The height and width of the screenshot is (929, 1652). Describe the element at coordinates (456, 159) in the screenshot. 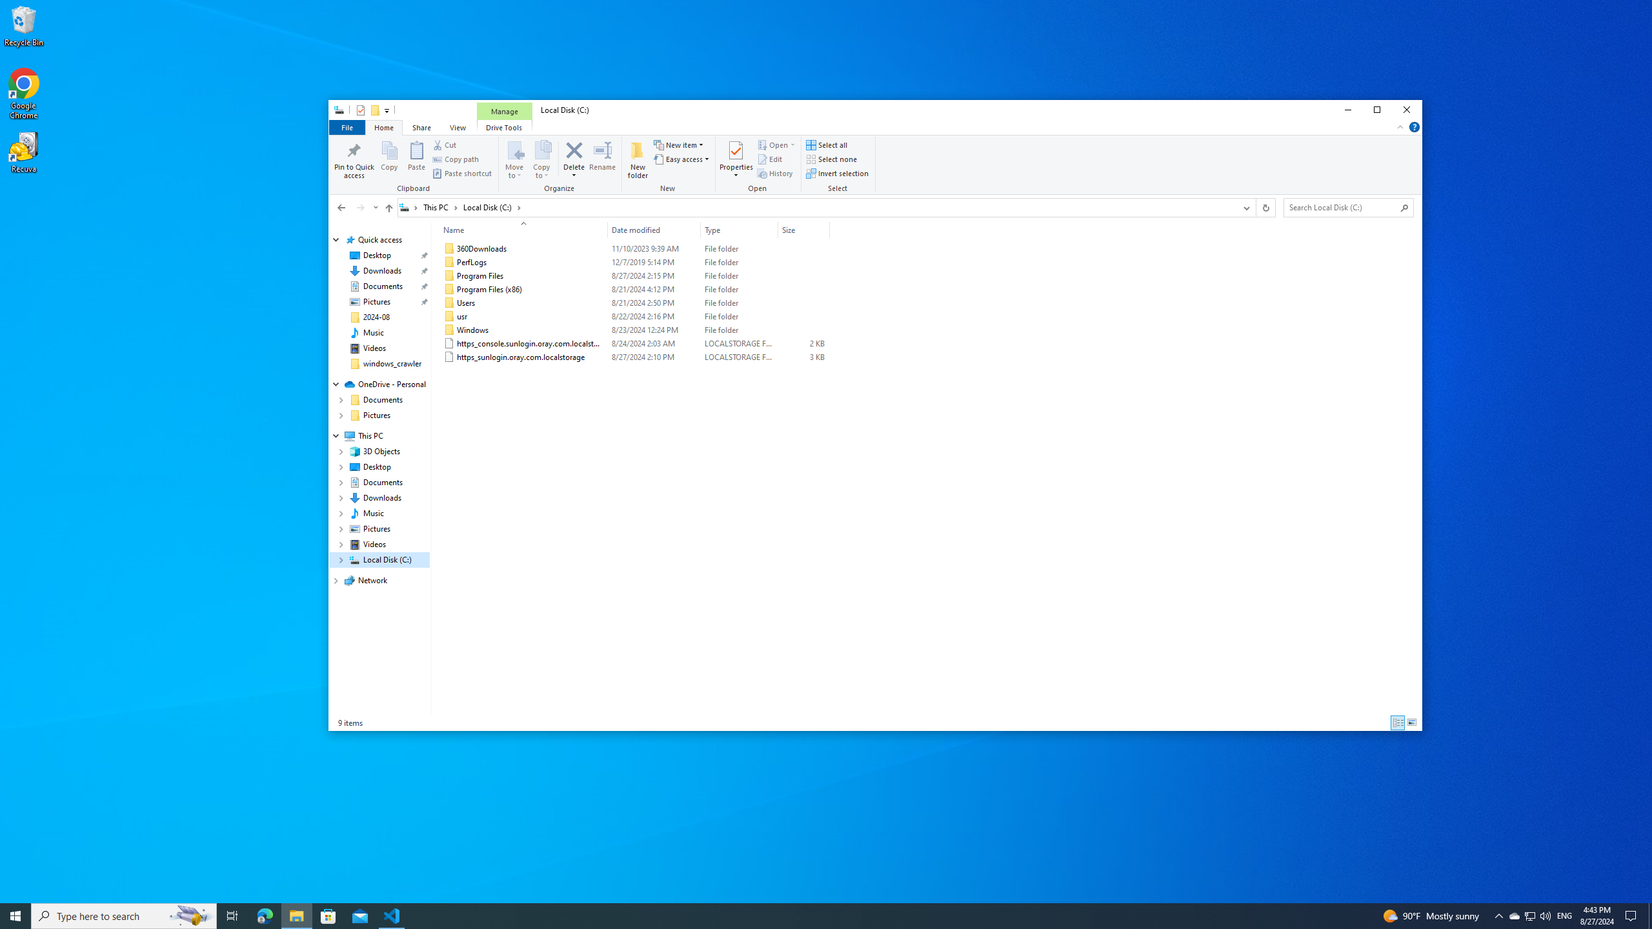

I see `Copy path` at that location.